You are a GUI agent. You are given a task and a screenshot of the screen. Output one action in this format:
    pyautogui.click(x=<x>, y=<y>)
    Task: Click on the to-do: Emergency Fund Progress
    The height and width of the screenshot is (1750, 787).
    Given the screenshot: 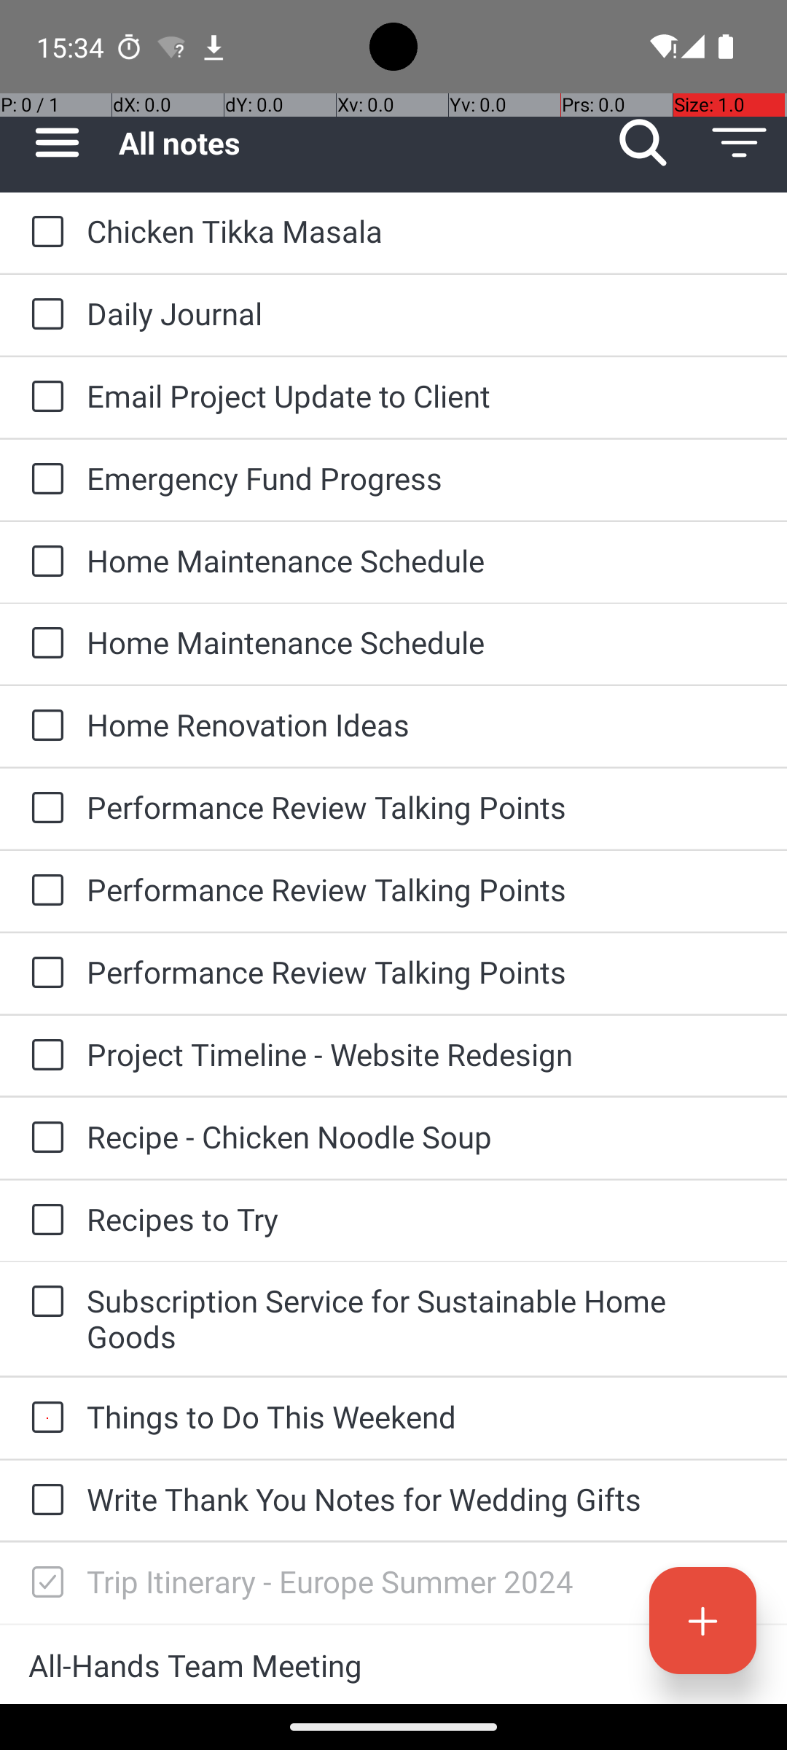 What is the action you would take?
    pyautogui.click(x=44, y=480)
    